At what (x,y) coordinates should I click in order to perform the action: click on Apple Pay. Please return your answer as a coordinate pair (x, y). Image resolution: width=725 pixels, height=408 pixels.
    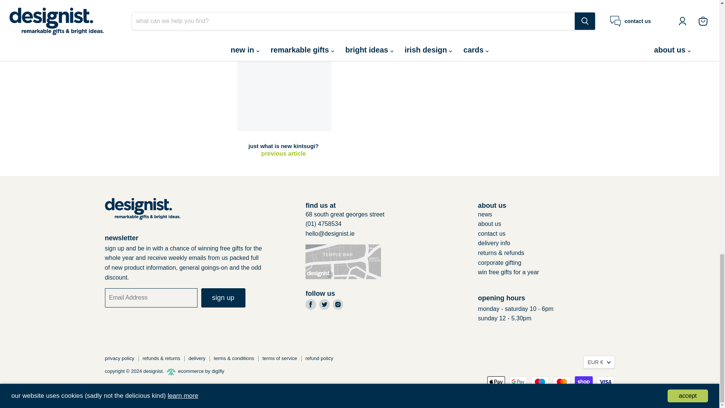
    Looking at the image, I should click on (496, 382).